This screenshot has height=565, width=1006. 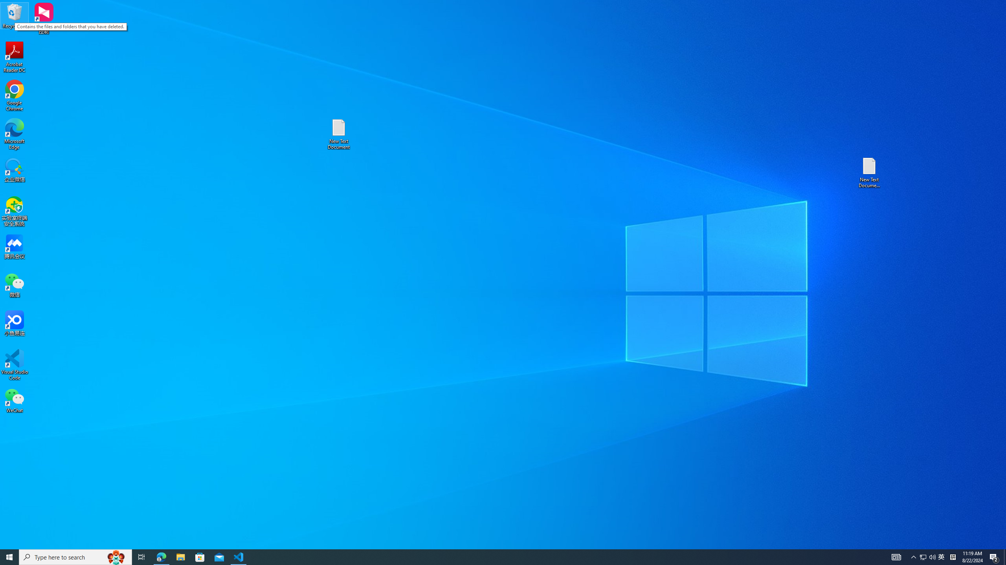 What do you see at coordinates (9, 557) in the screenshot?
I see `Start` at bounding box center [9, 557].